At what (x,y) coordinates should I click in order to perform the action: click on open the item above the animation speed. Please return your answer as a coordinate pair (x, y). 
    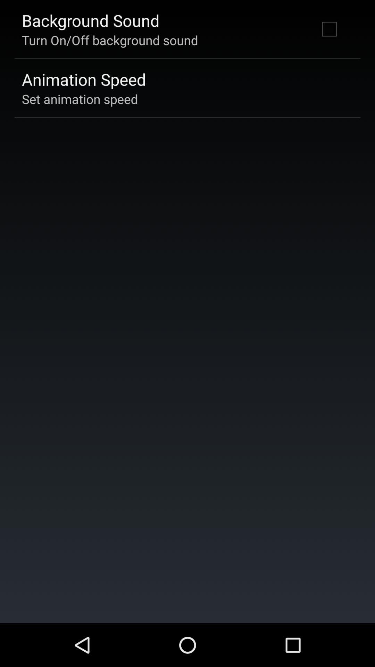
    Looking at the image, I should click on (110, 40).